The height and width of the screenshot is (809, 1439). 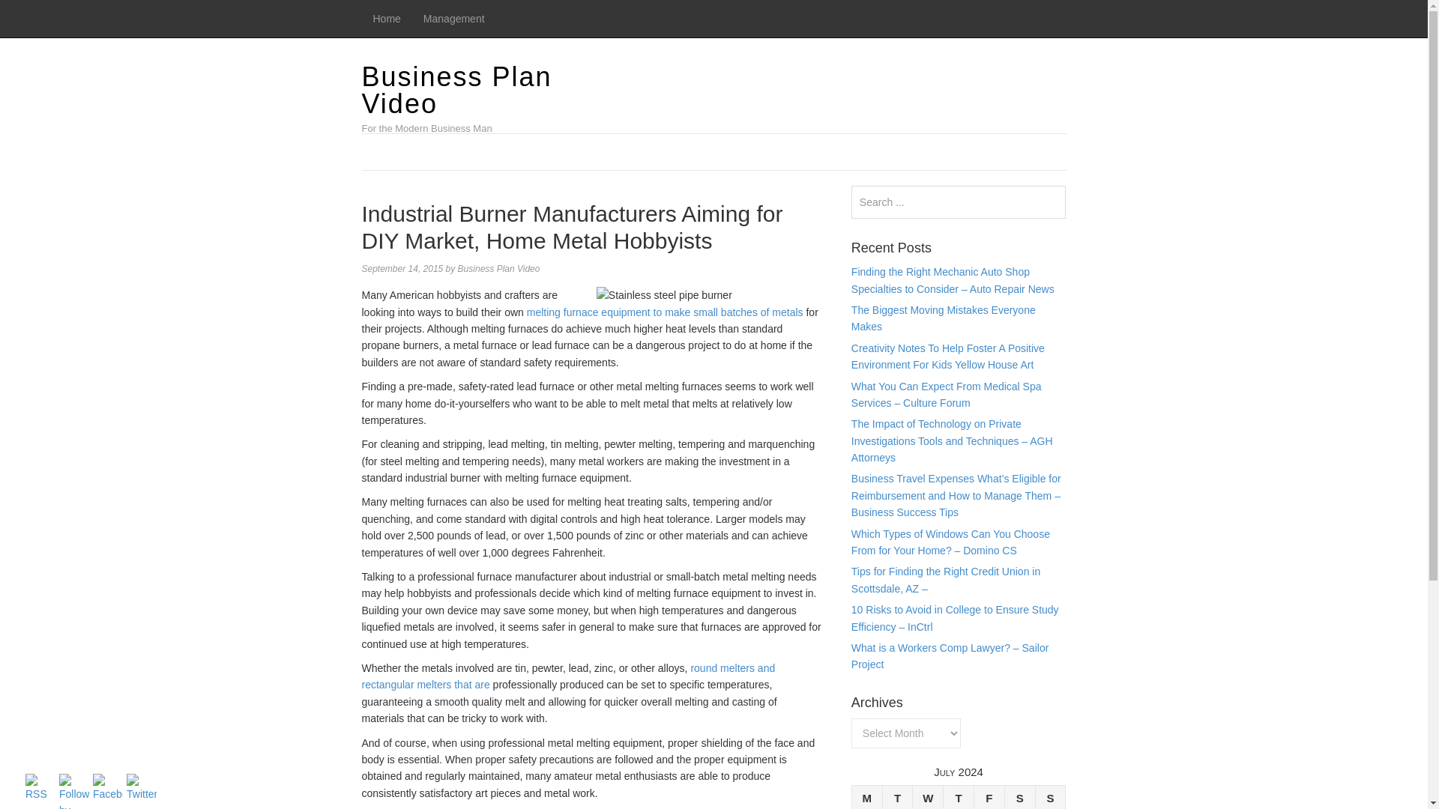 What do you see at coordinates (386, 18) in the screenshot?
I see `Home` at bounding box center [386, 18].